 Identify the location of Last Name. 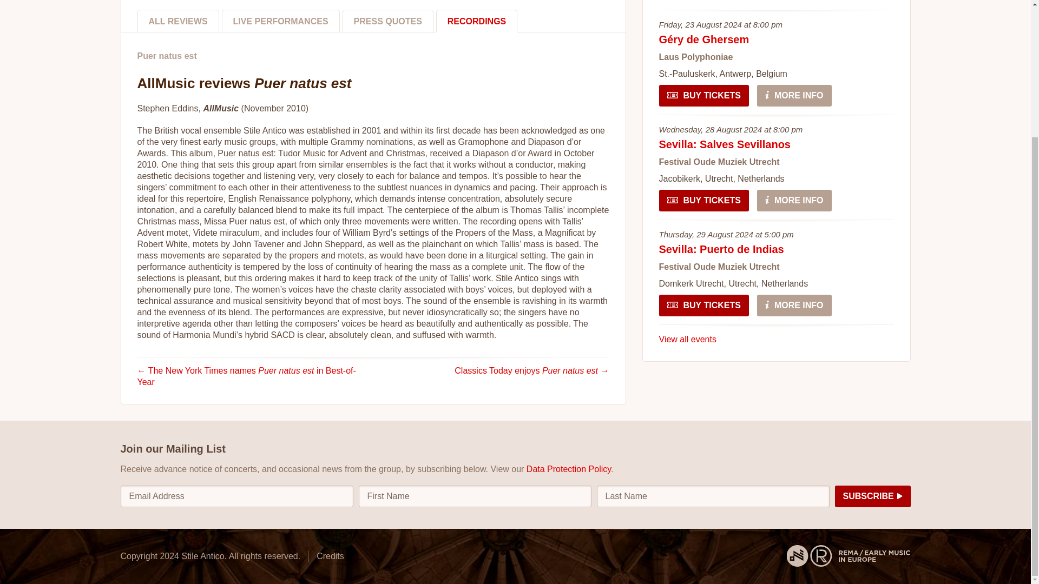
(713, 496).